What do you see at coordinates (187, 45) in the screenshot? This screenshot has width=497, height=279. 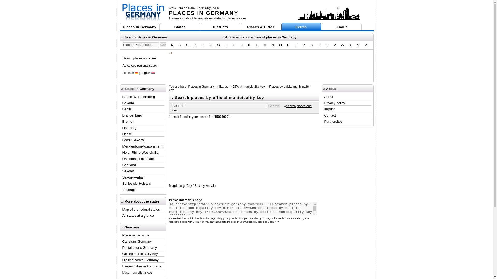 I see `C` at bounding box center [187, 45].